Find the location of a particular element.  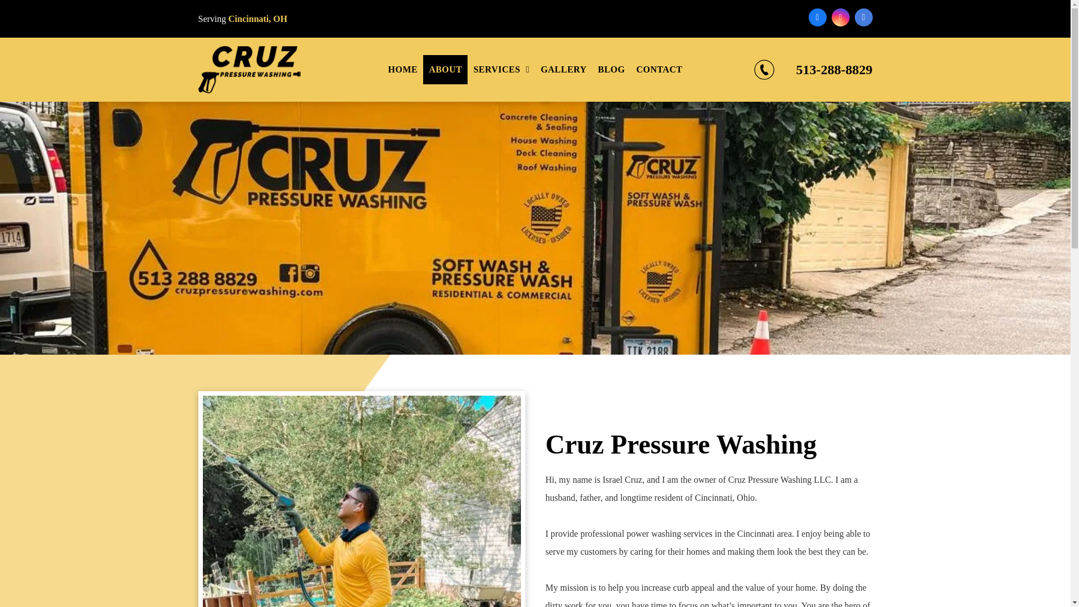

513-288-8829 is located at coordinates (834, 70).